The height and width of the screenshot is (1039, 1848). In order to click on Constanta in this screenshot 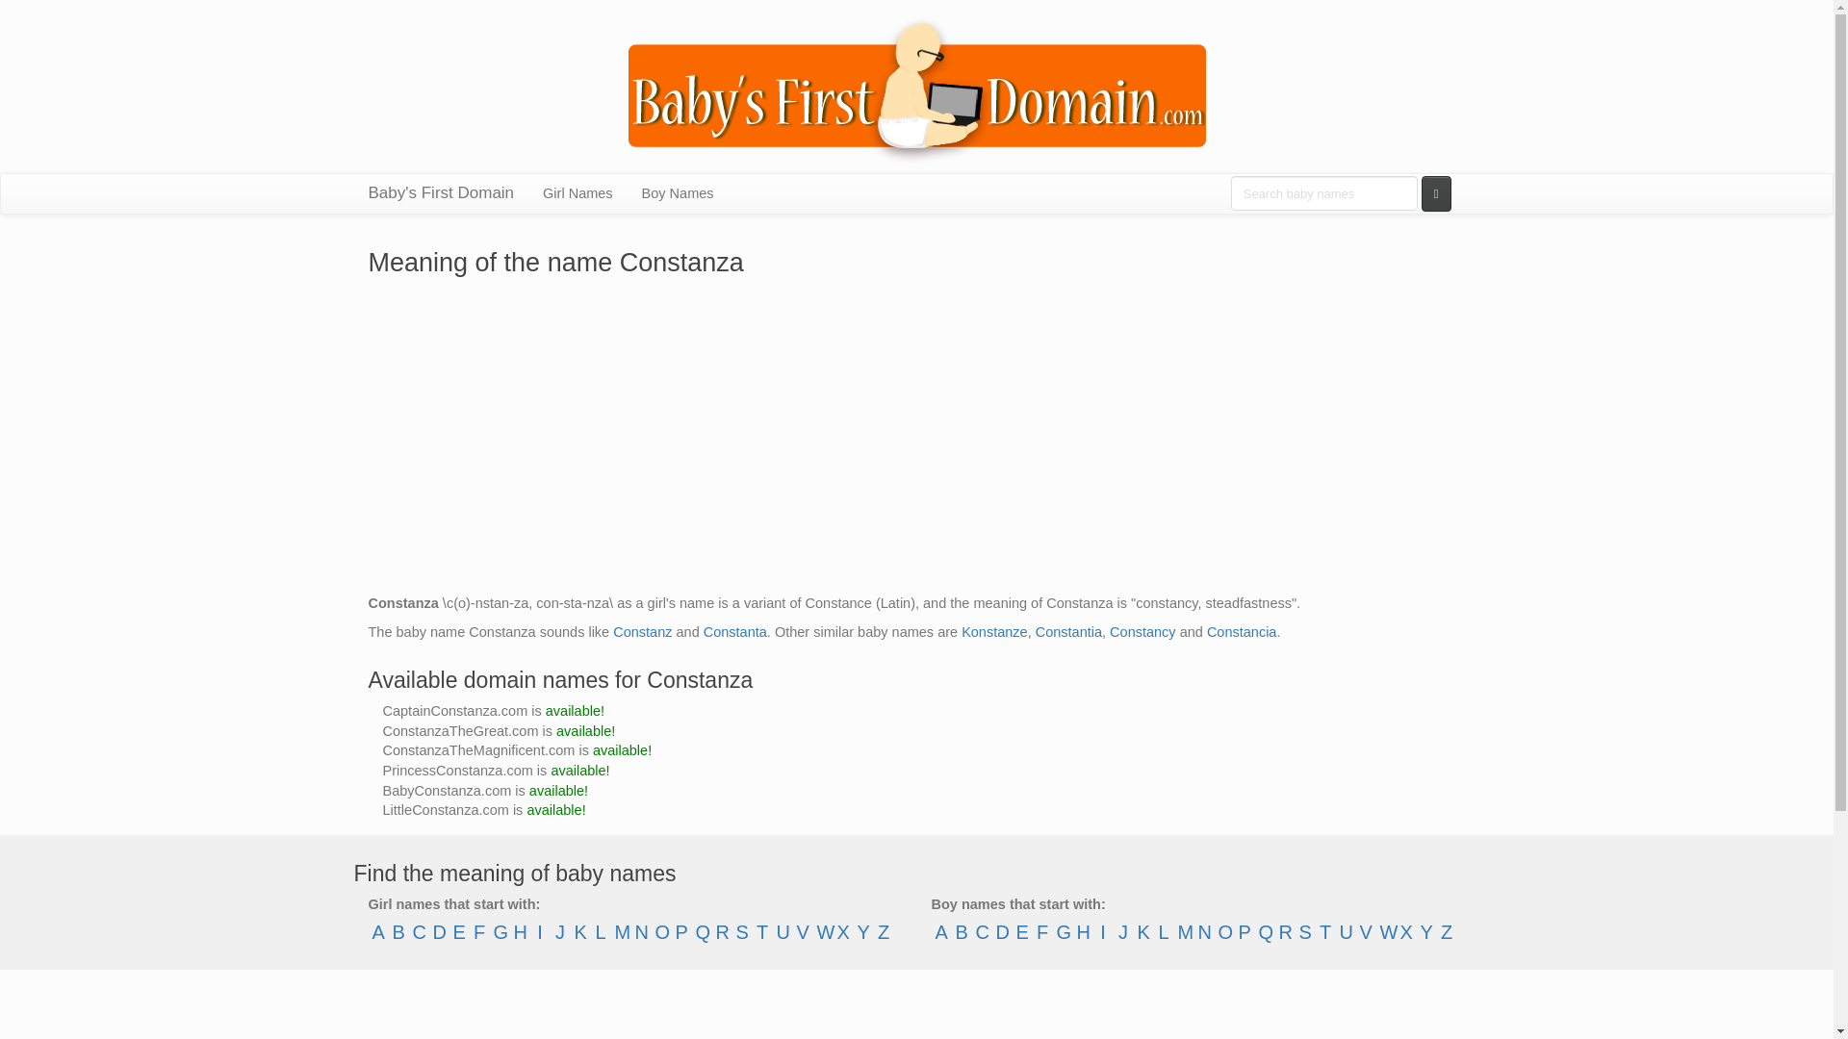, I will do `click(735, 632)`.